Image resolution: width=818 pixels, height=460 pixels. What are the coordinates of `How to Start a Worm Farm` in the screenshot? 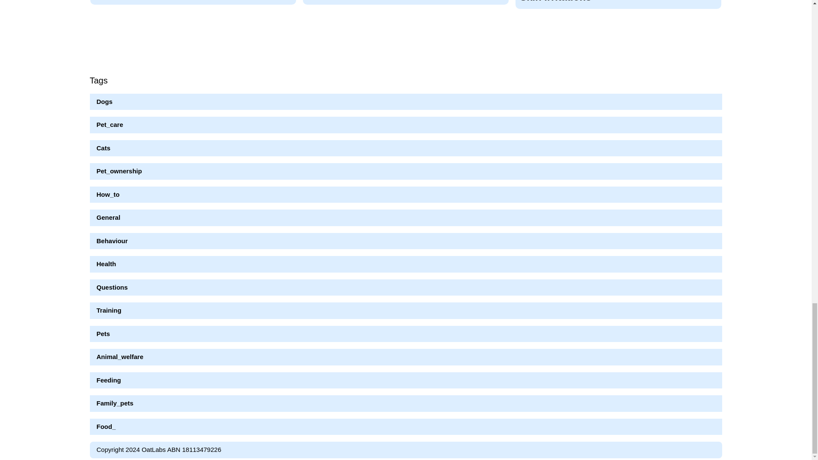 It's located at (193, 5).